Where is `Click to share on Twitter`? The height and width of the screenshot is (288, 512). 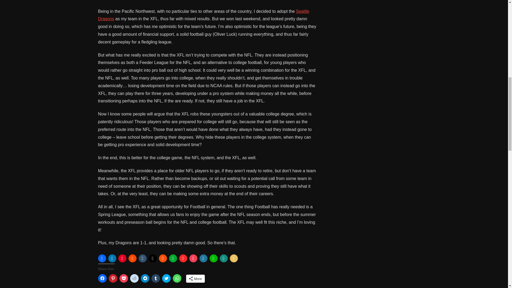
Click to share on Twitter is located at coordinates (166, 278).